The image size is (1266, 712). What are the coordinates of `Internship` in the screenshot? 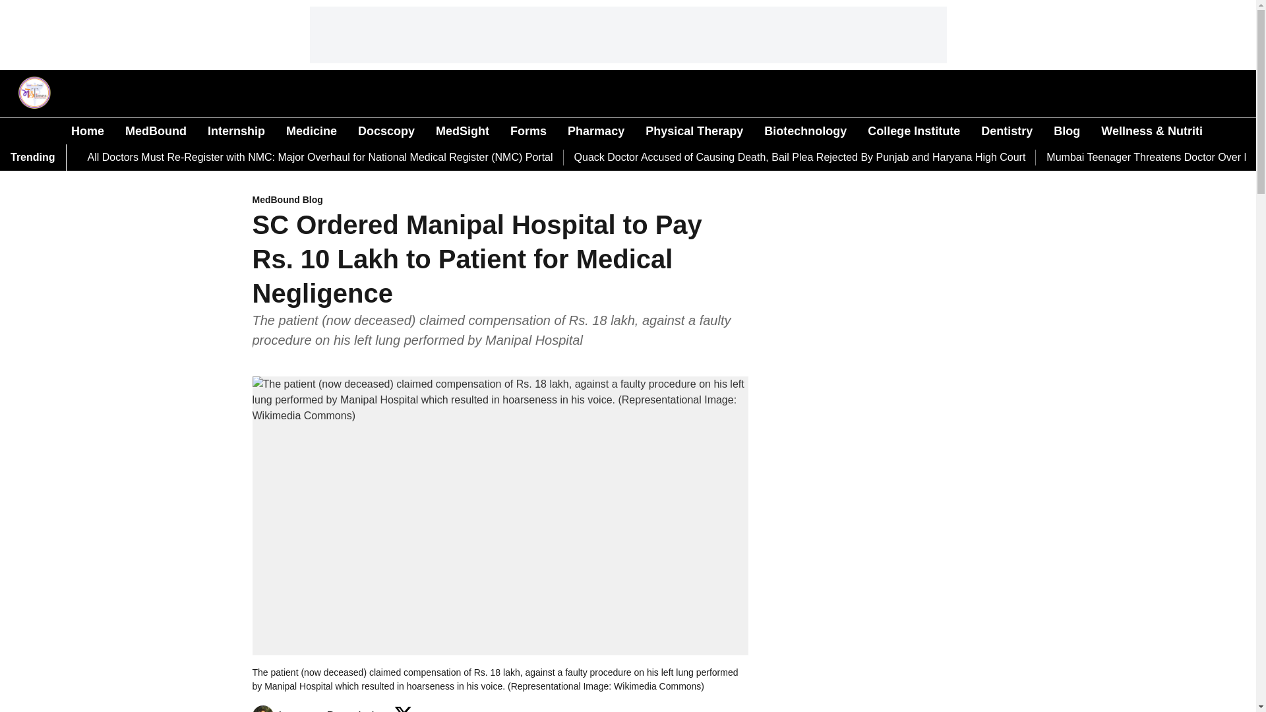 It's located at (236, 131).